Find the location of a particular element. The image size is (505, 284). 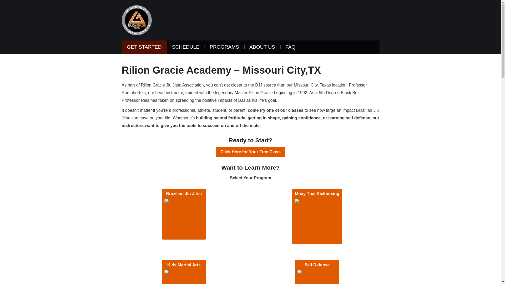

Click Here for Your Free Class is located at coordinates (250, 152).